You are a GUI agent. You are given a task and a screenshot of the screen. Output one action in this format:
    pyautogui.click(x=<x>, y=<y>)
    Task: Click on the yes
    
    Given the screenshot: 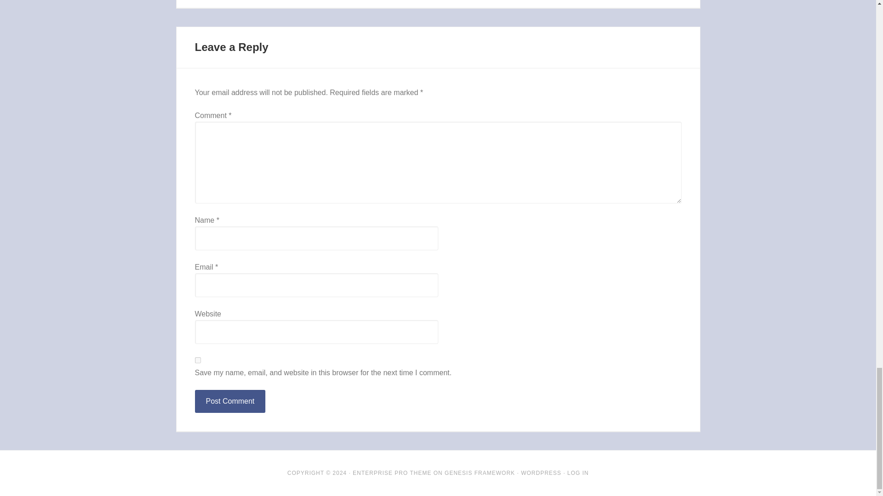 What is the action you would take?
    pyautogui.click(x=198, y=360)
    